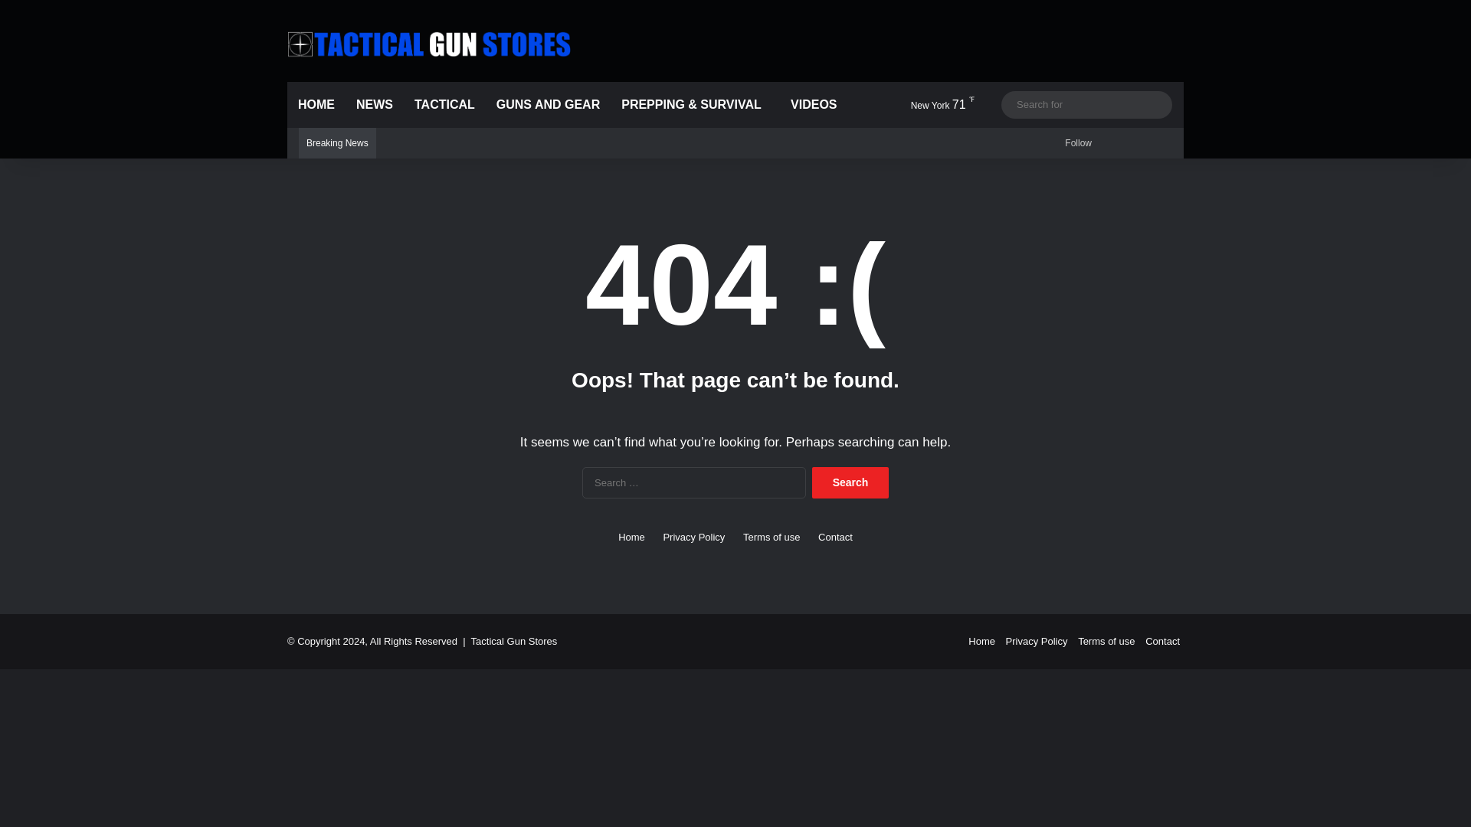 The height and width of the screenshot is (827, 1471). Describe the element at coordinates (1086, 104) in the screenshot. I see `Search for` at that location.